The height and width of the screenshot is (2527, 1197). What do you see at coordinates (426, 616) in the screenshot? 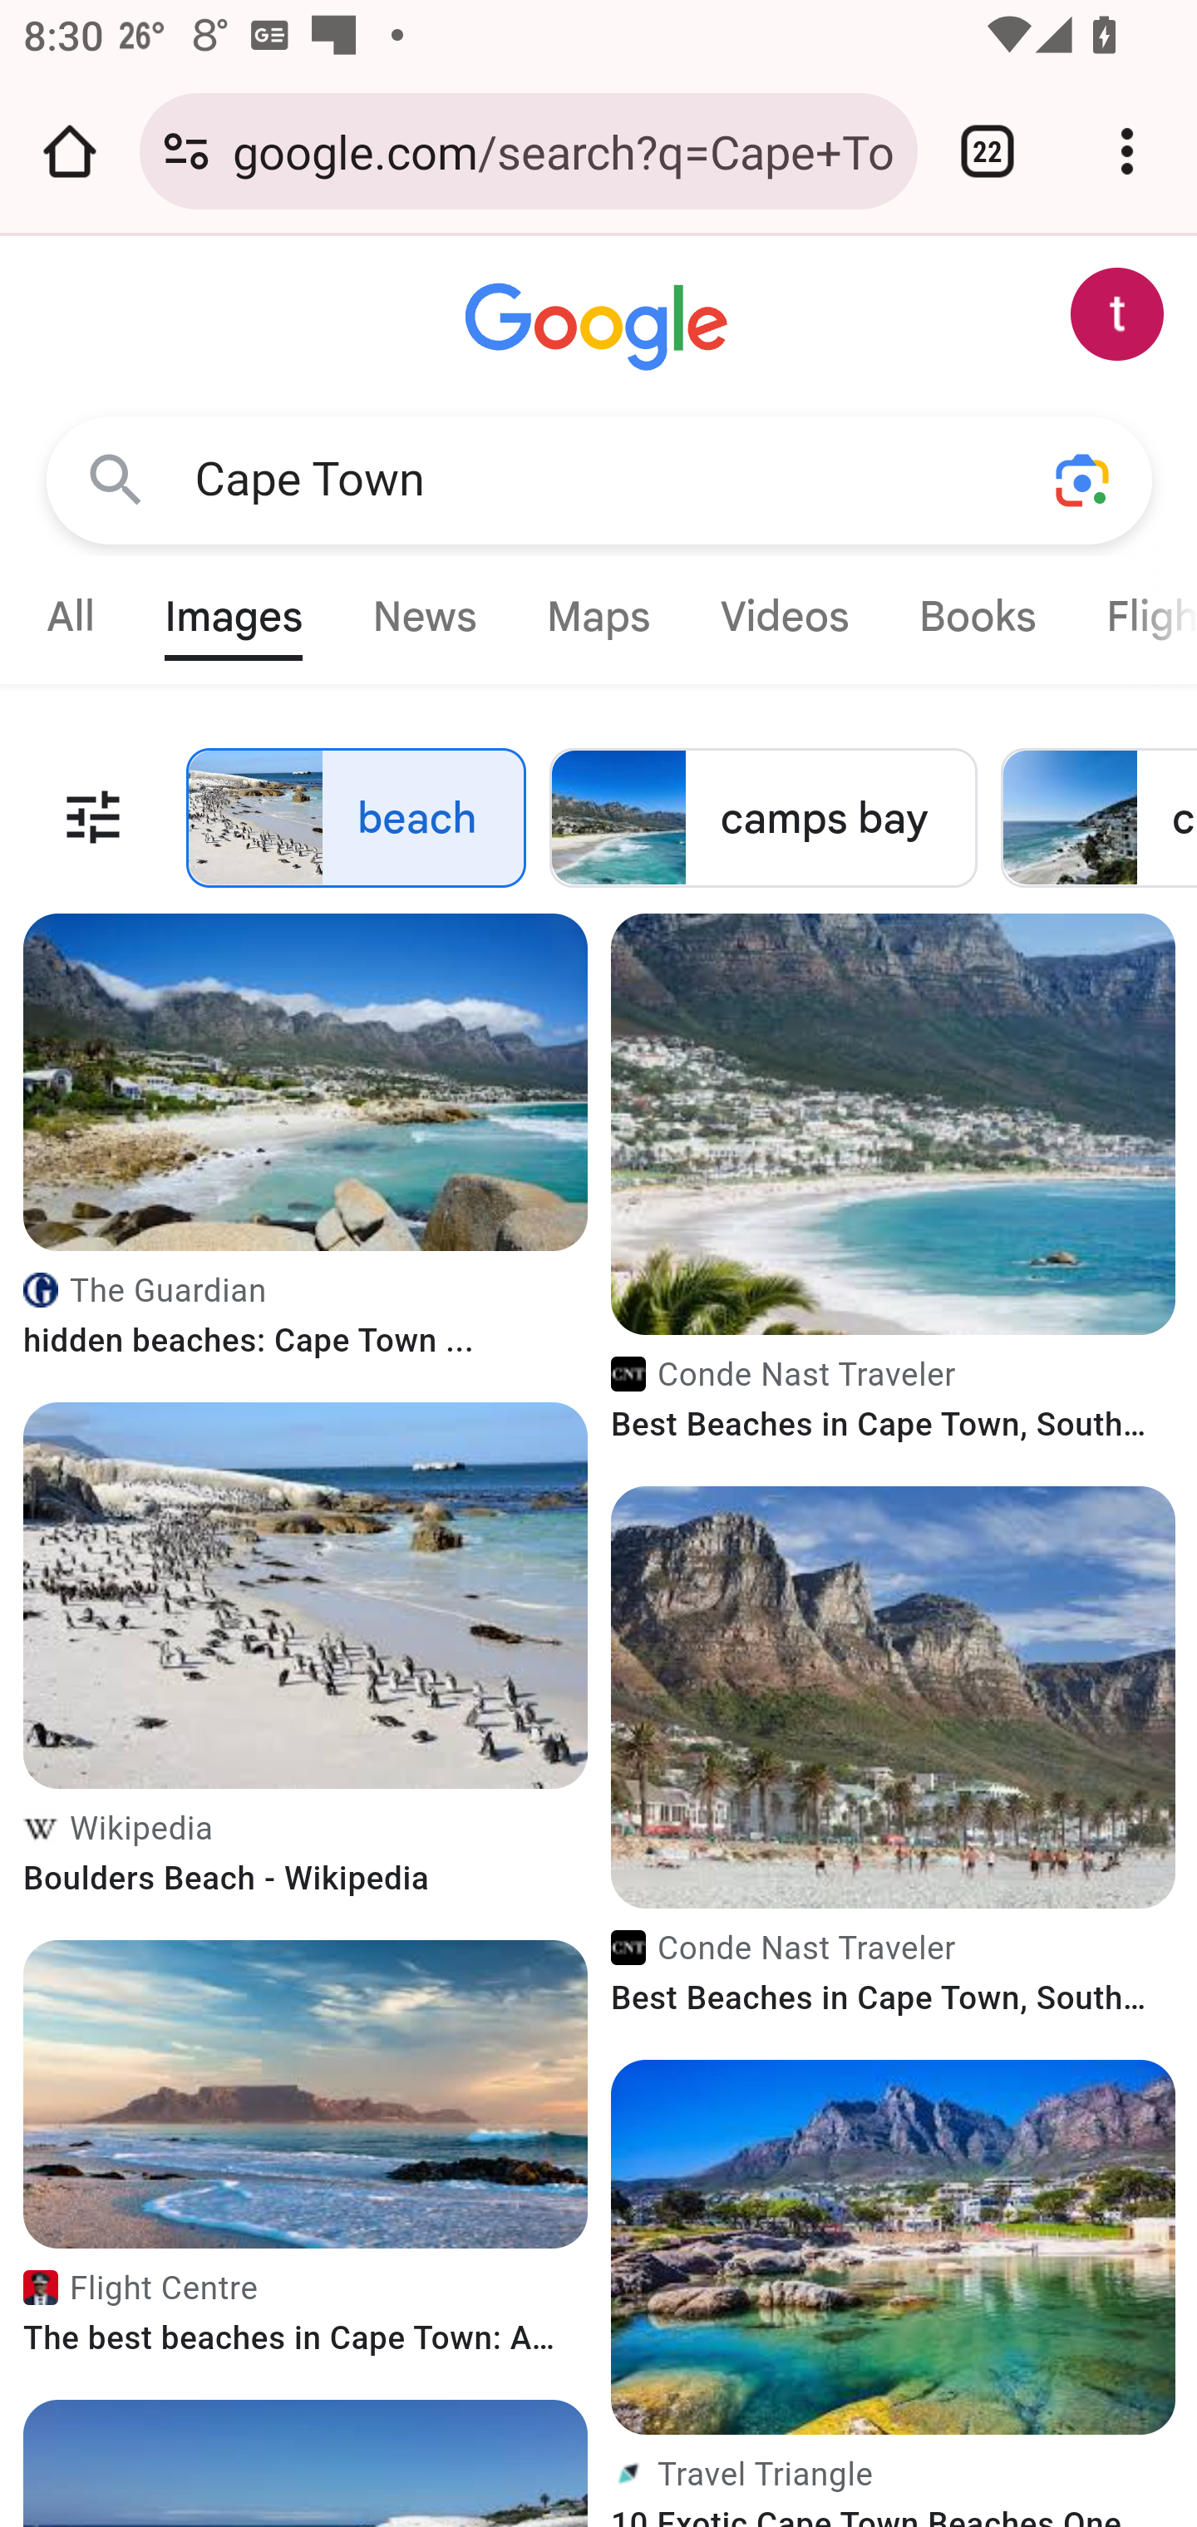
I see `News` at bounding box center [426, 616].